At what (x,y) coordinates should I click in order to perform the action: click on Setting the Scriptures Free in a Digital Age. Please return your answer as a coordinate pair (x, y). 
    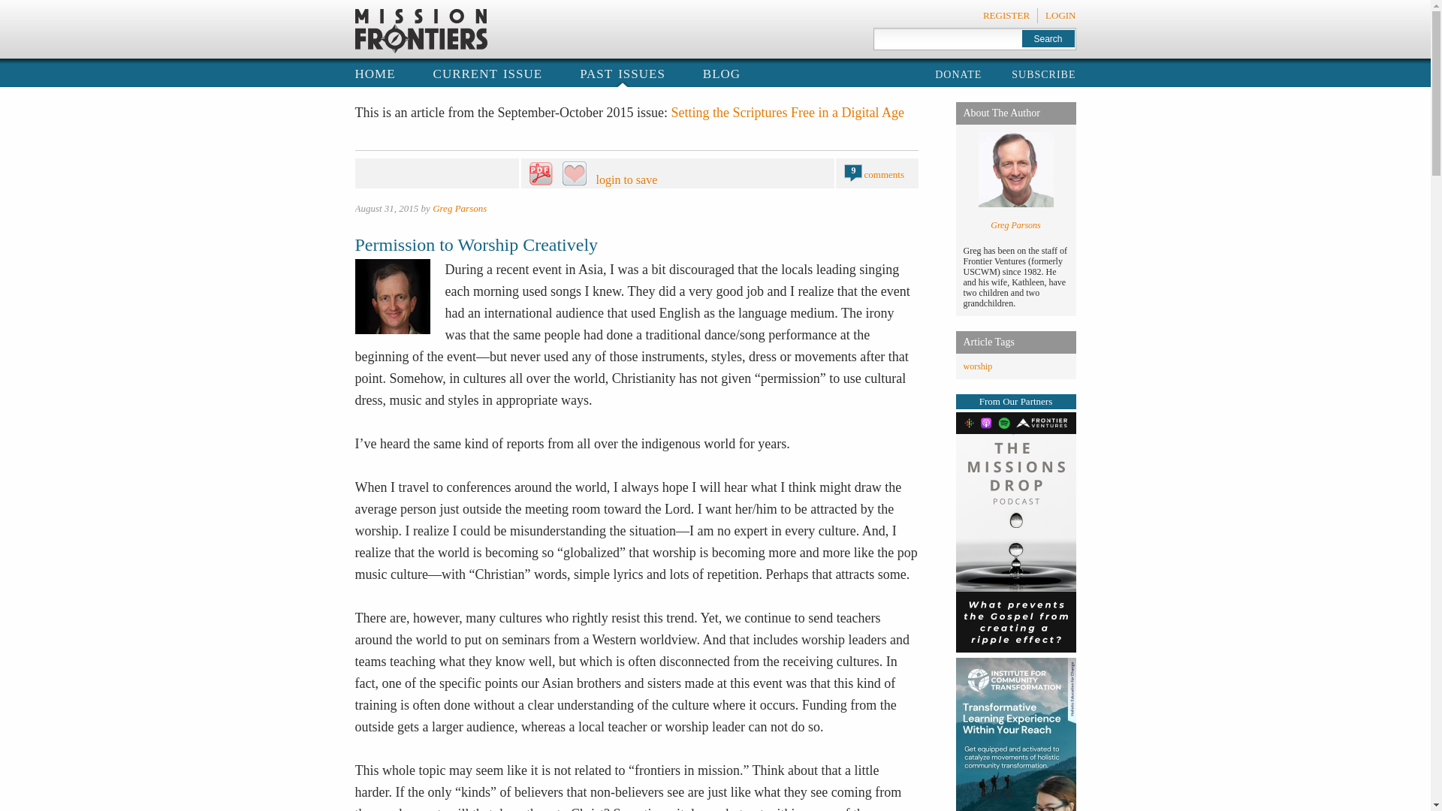
    Looking at the image, I should click on (787, 113).